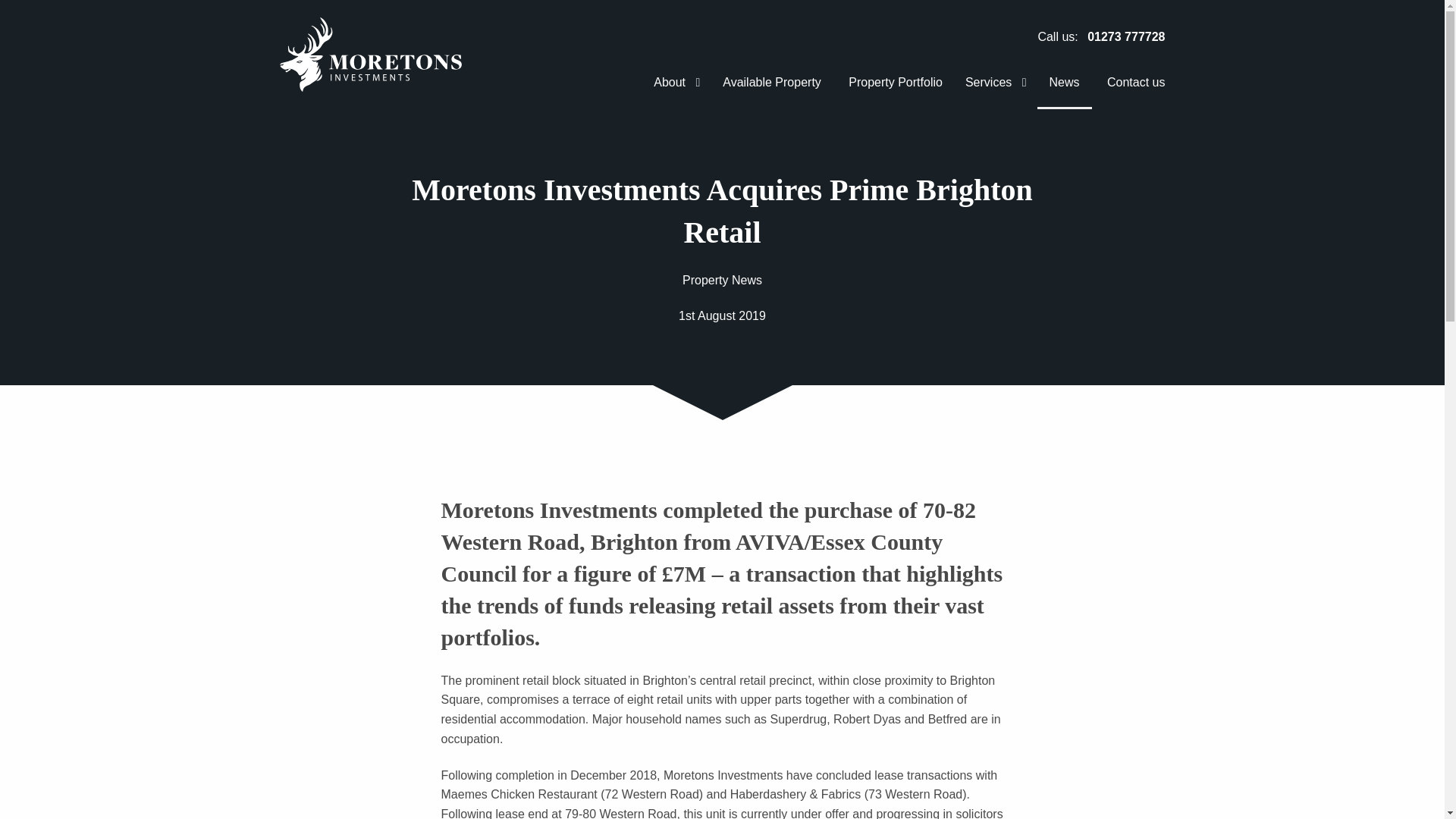 This screenshot has height=819, width=1456. What do you see at coordinates (895, 83) in the screenshot?
I see `Property Portfolio` at bounding box center [895, 83].